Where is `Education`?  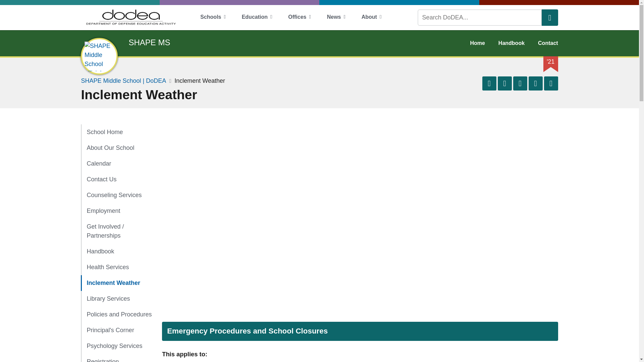
Education is located at coordinates (257, 17).